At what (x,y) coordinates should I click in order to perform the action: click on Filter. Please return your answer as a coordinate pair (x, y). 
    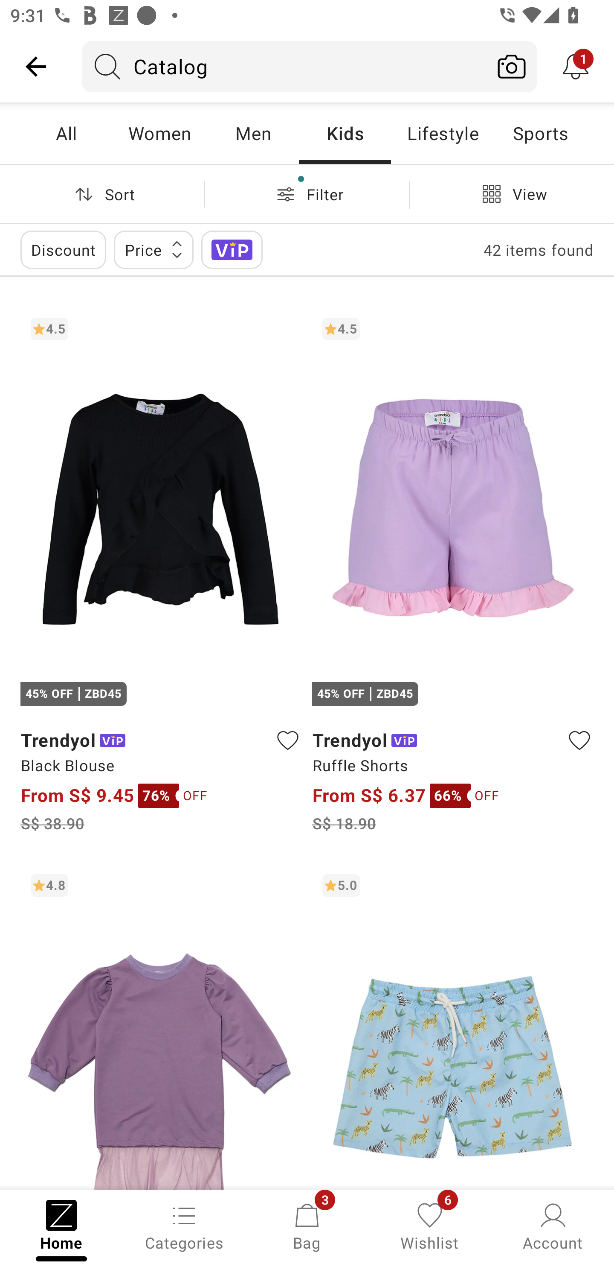
    Looking at the image, I should click on (307, 194).